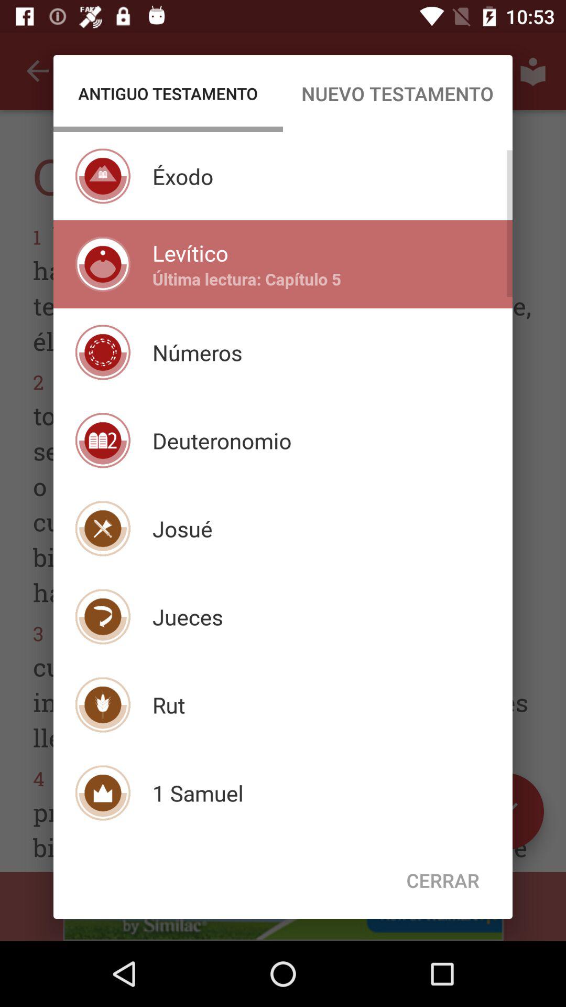  What do you see at coordinates (443, 880) in the screenshot?
I see `swipe to the cerrar icon` at bounding box center [443, 880].